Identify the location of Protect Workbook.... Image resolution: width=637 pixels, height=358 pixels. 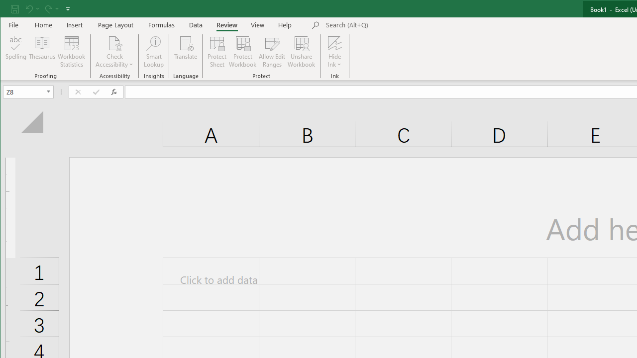
(243, 52).